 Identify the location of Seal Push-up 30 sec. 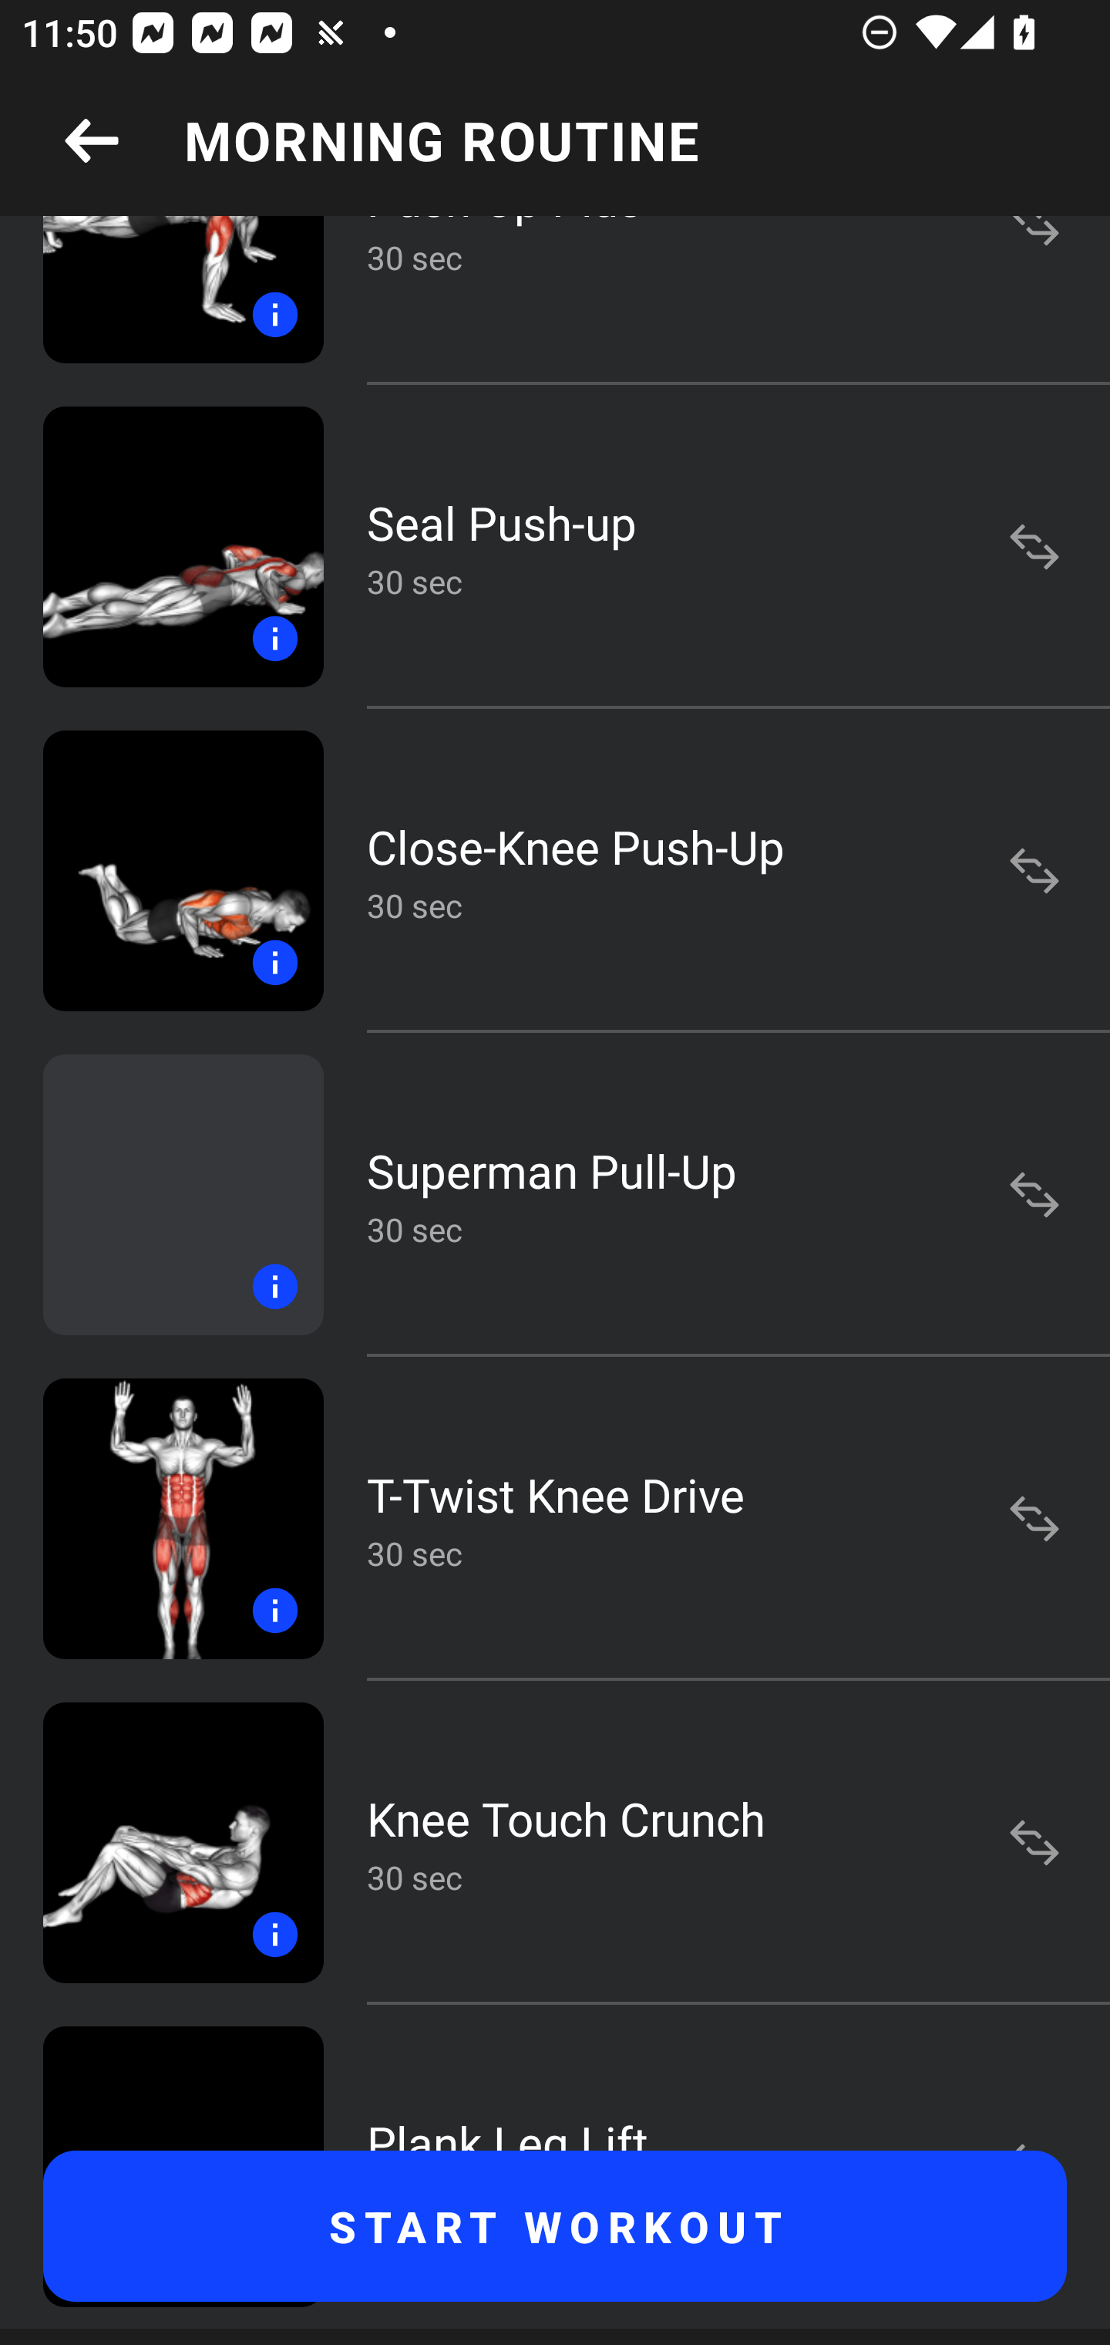
(555, 546).